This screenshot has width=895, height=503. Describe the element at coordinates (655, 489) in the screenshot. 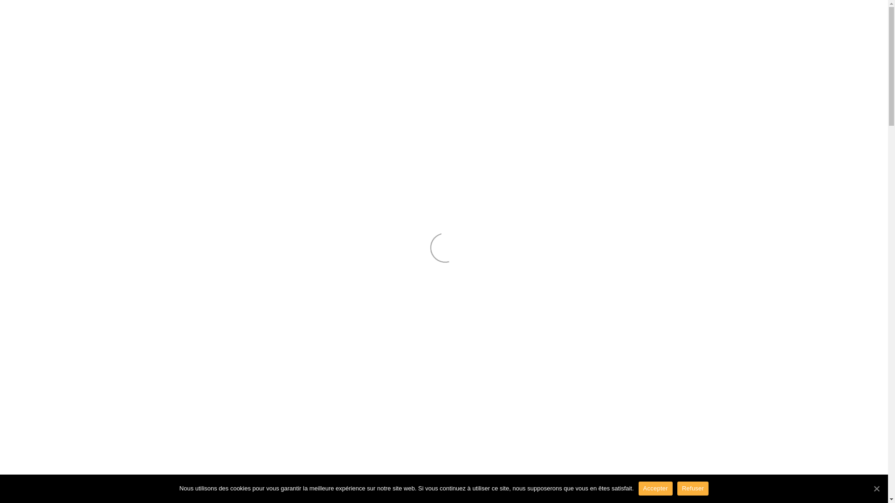

I see `Accepter` at that location.